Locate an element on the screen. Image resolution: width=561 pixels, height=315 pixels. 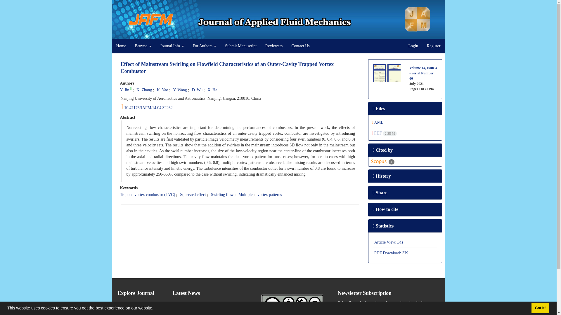
Reviewers is located at coordinates (273, 46).